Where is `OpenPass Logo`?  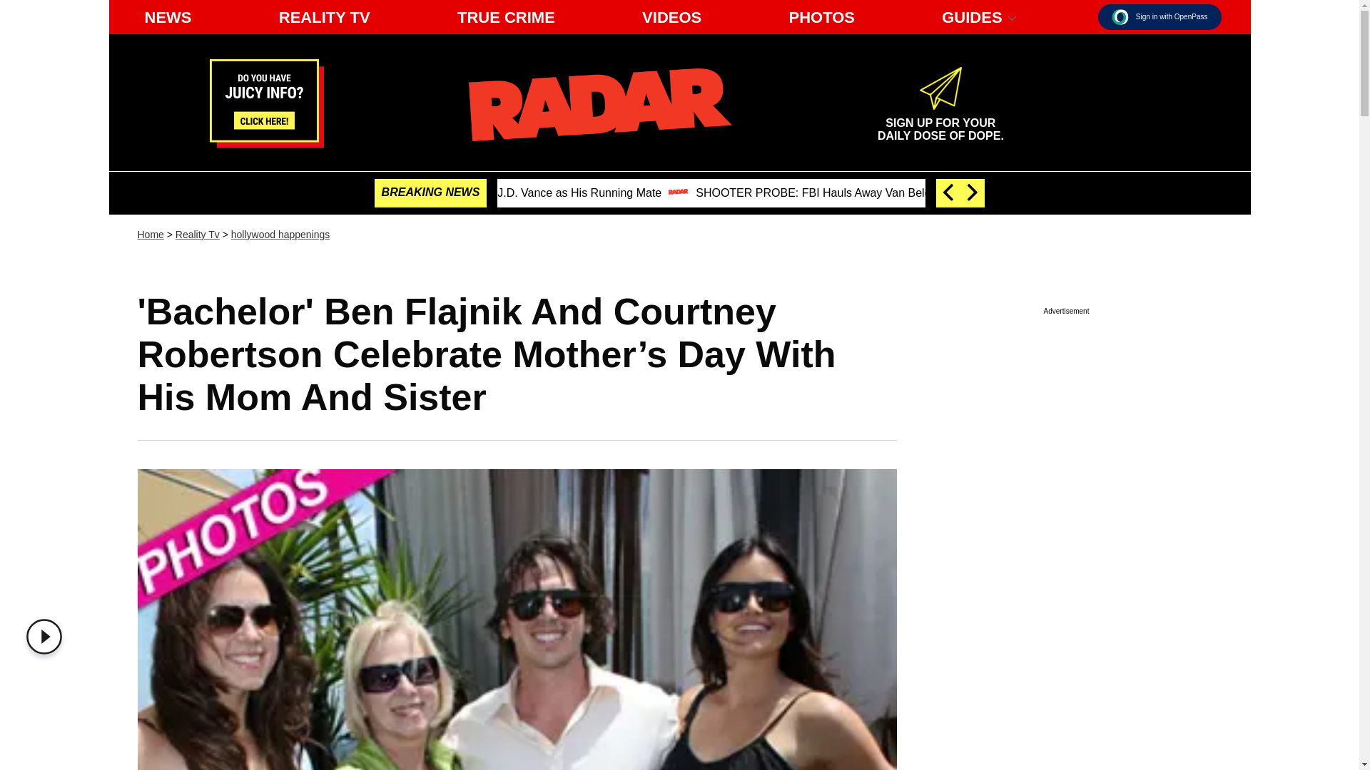
OpenPass Logo is located at coordinates (1120, 16).